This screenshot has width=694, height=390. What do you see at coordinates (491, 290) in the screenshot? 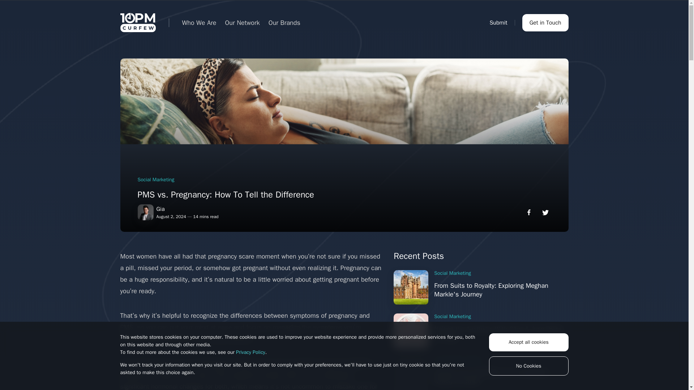
I see `From Suits to Royalty: Exploring Meghan Markle's Journey` at bounding box center [491, 290].